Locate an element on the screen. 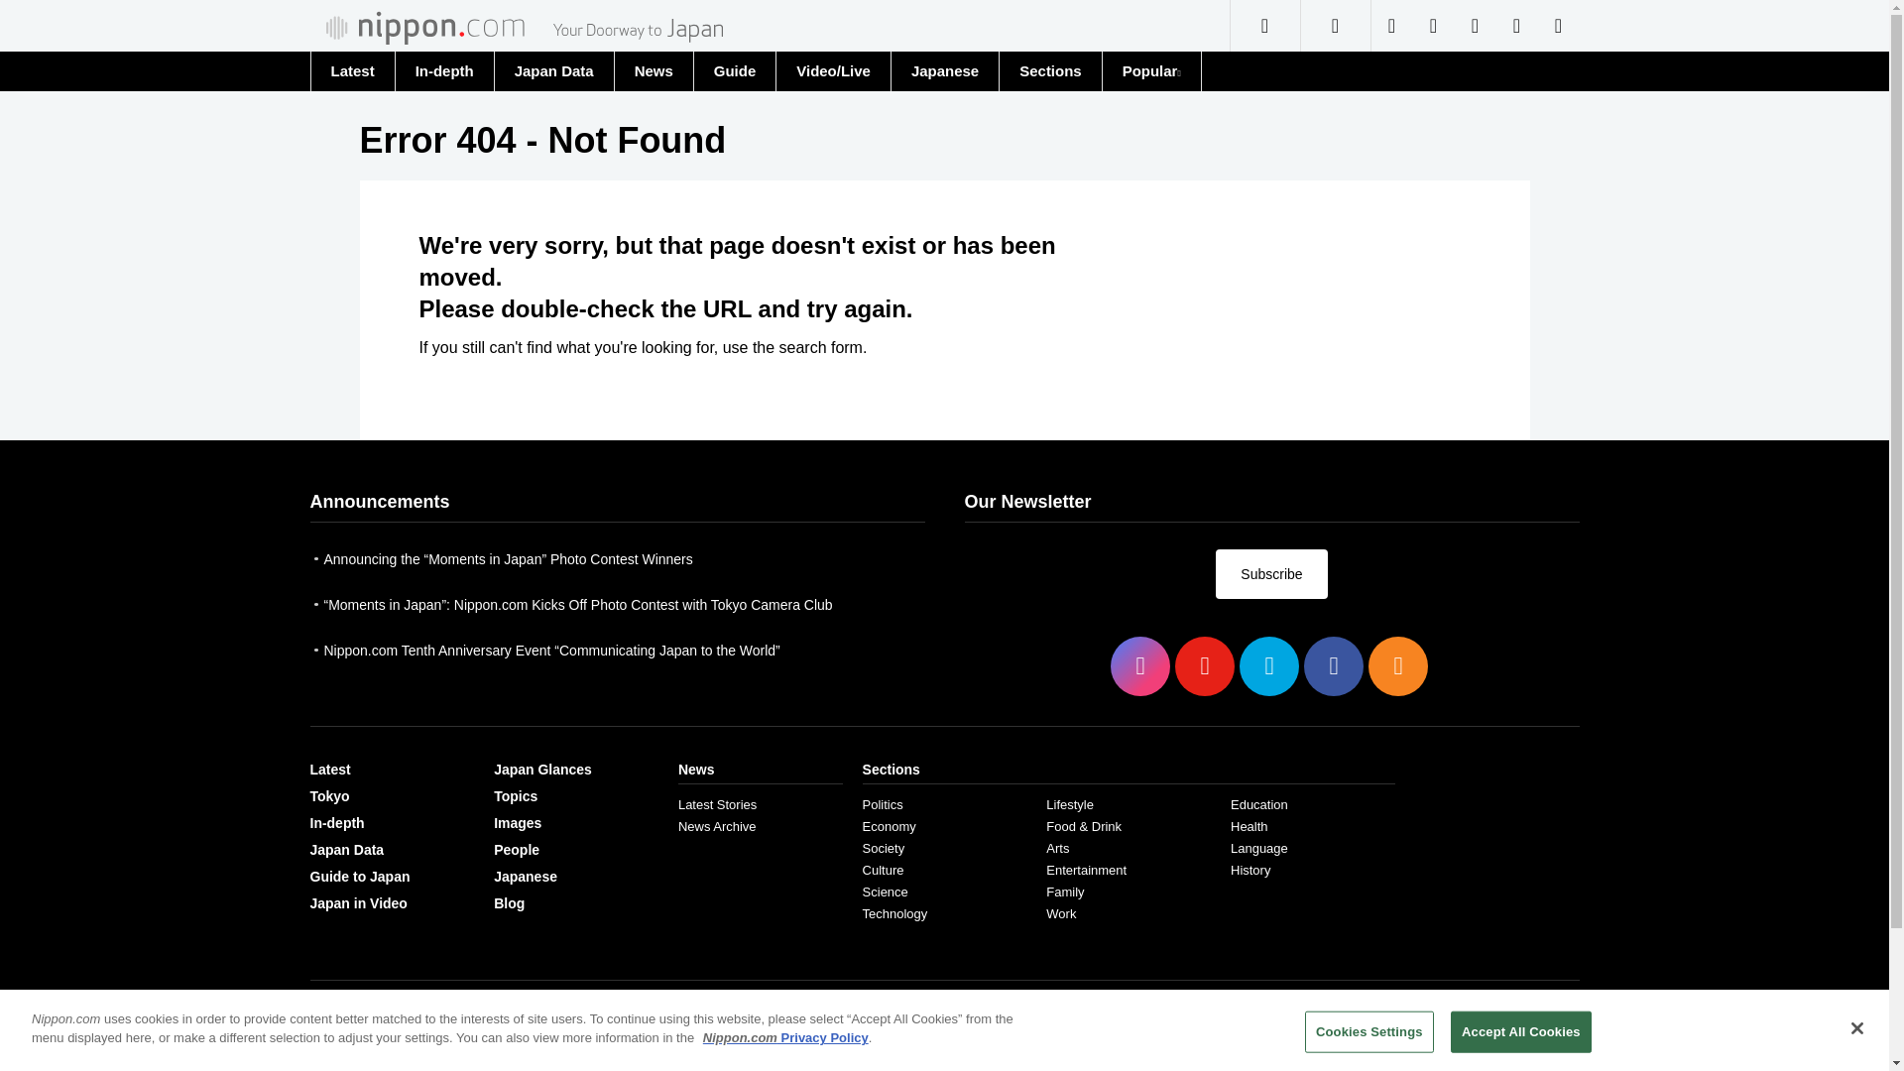 This screenshot has height=1071, width=1904. Japanese is located at coordinates (944, 70).